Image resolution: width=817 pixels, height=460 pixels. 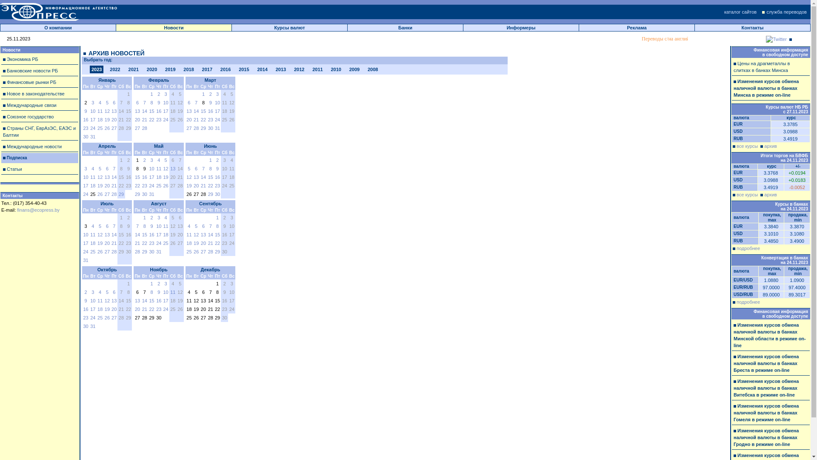 What do you see at coordinates (226, 69) in the screenshot?
I see `2016` at bounding box center [226, 69].